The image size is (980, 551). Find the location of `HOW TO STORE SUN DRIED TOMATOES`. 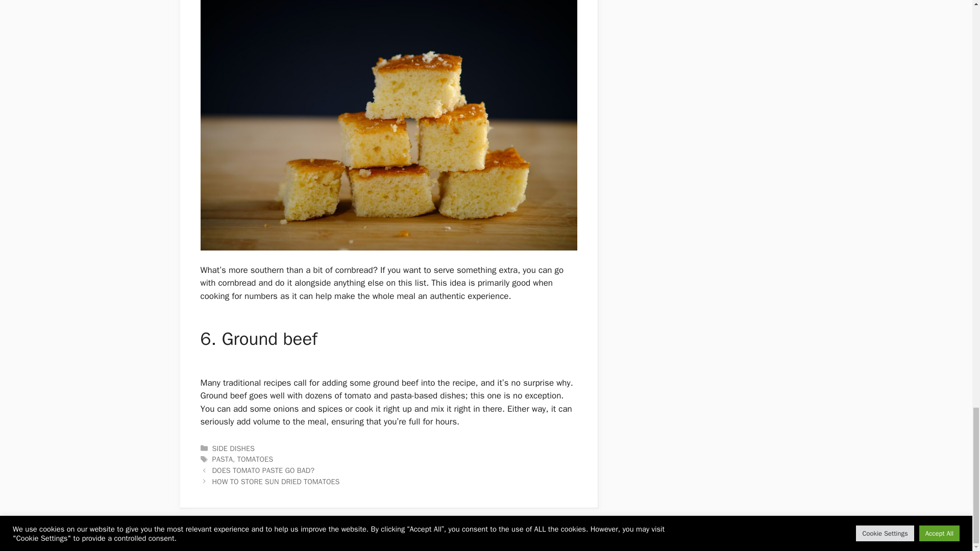

HOW TO STORE SUN DRIED TOMATOES is located at coordinates (276, 482).